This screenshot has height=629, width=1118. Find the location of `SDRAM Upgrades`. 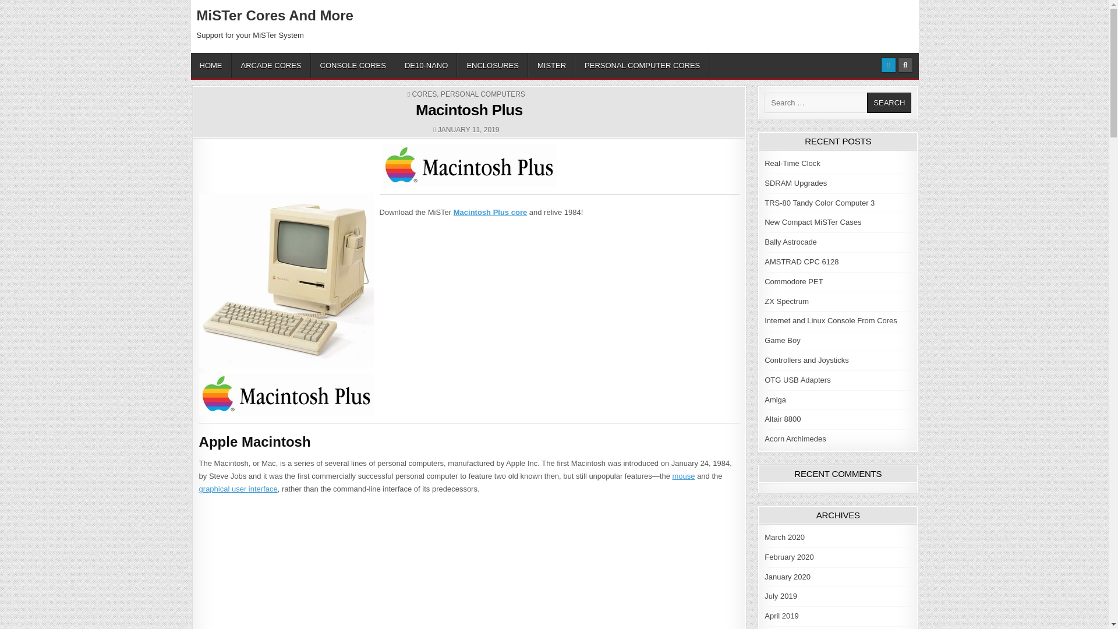

SDRAM Upgrades is located at coordinates (795, 183).